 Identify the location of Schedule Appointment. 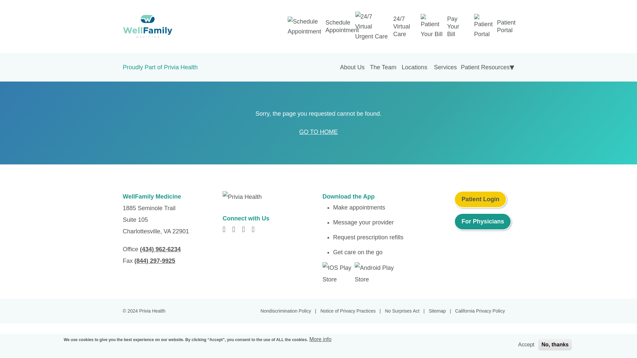
(344, 27).